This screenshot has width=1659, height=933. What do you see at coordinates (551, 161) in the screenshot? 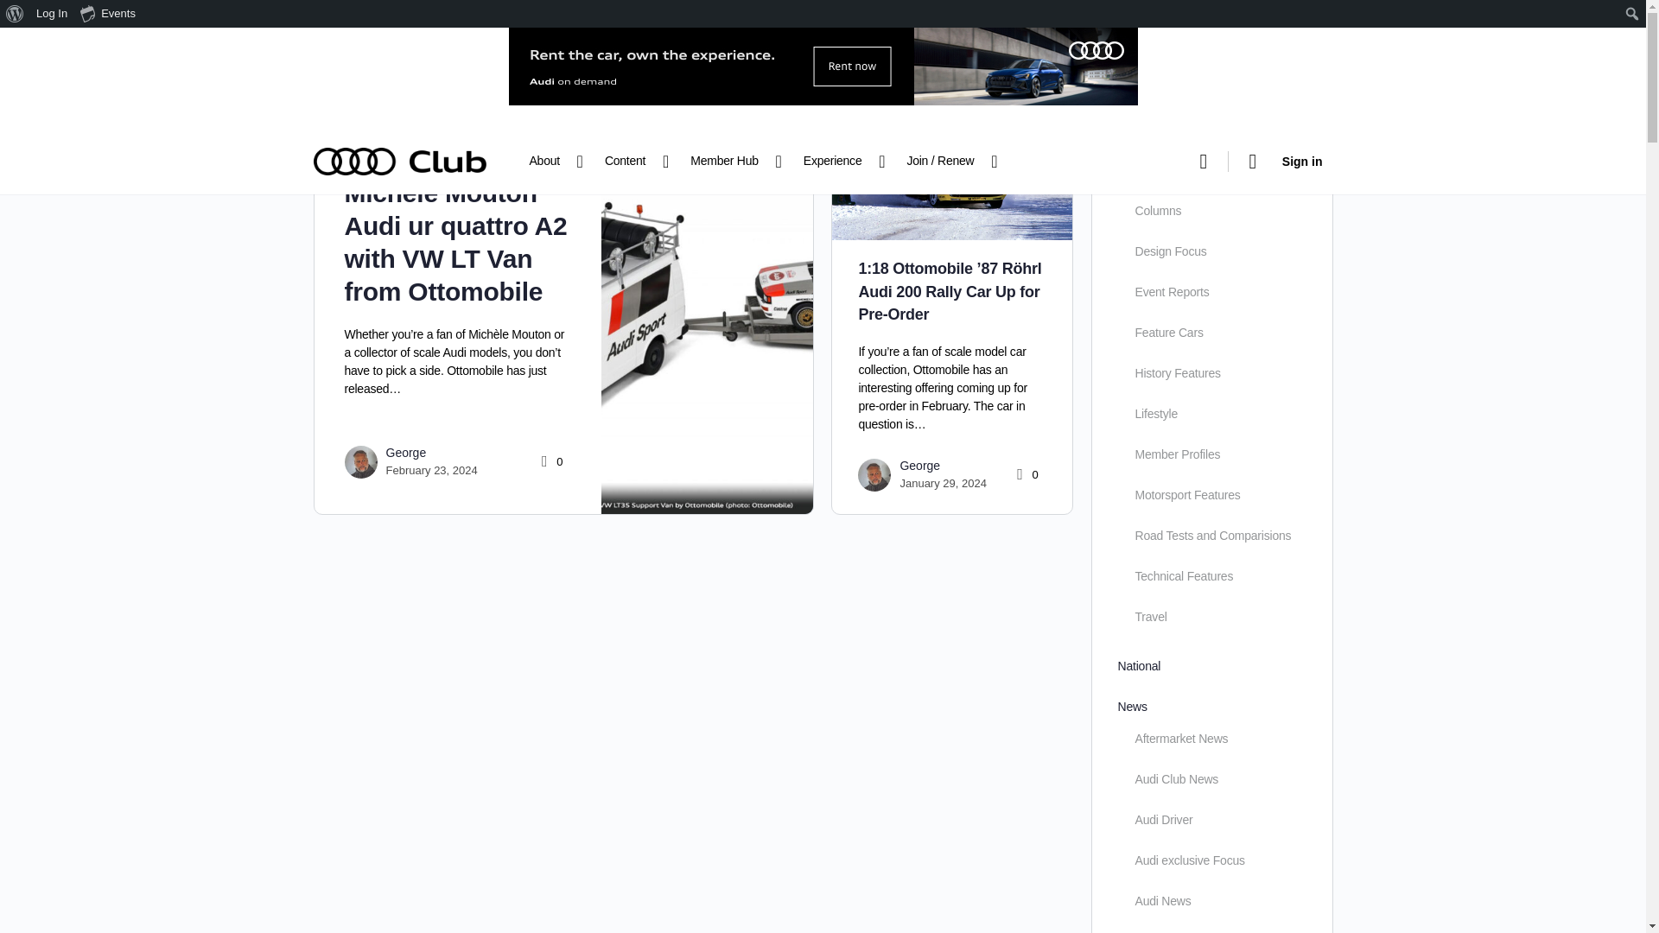
I see `About` at bounding box center [551, 161].